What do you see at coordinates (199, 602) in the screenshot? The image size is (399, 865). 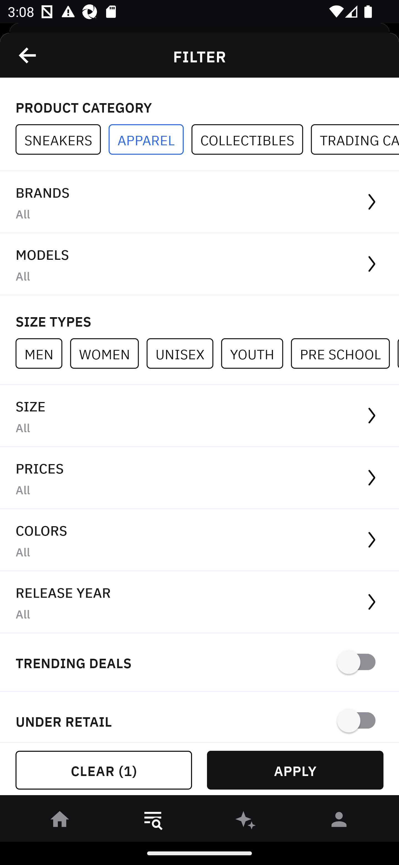 I see `RELEASE YEAR All` at bounding box center [199, 602].